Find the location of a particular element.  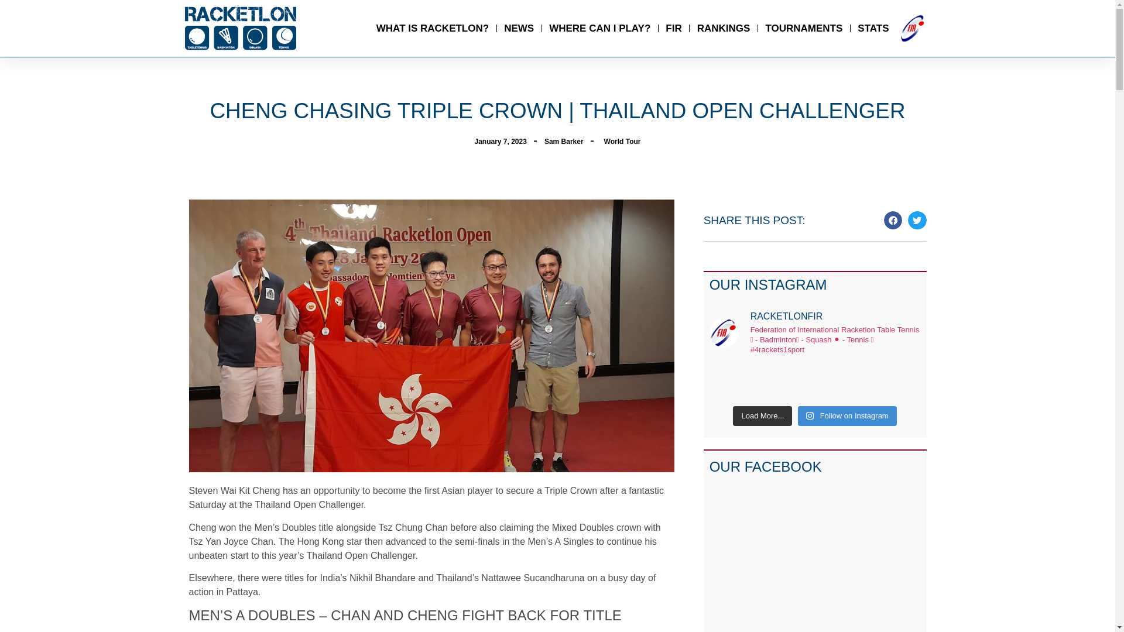

STATS is located at coordinates (873, 28).